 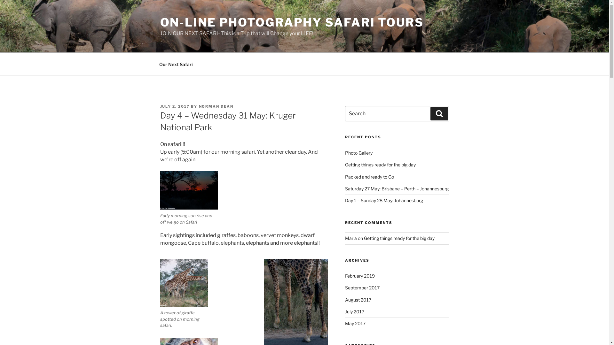 I want to click on Packed and ready to Go, so click(x=370, y=177).